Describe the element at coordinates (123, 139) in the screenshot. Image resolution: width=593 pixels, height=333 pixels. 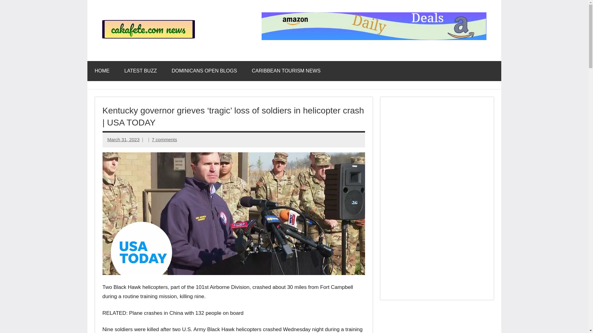
I see `March 31, 2023` at that location.